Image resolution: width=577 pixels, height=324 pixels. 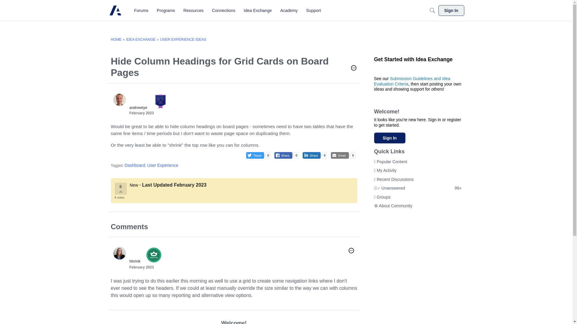 I want to click on Search, so click(x=432, y=10).